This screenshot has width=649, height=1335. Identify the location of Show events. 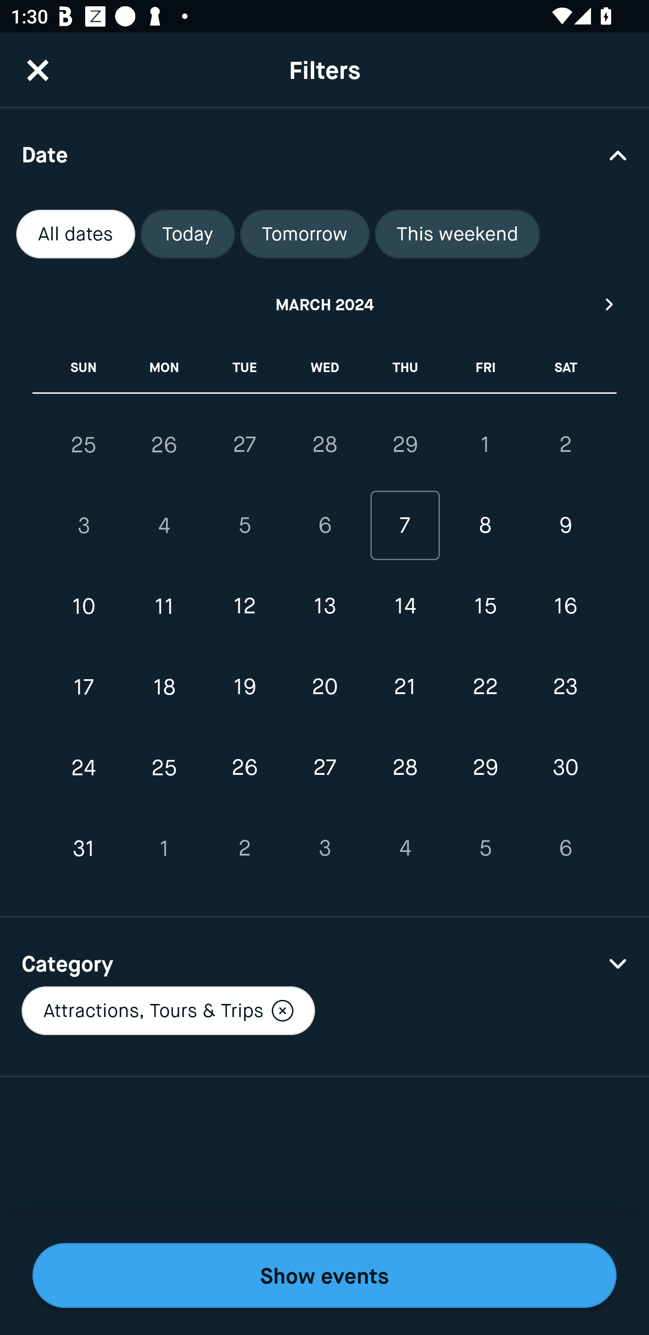
(324, 1275).